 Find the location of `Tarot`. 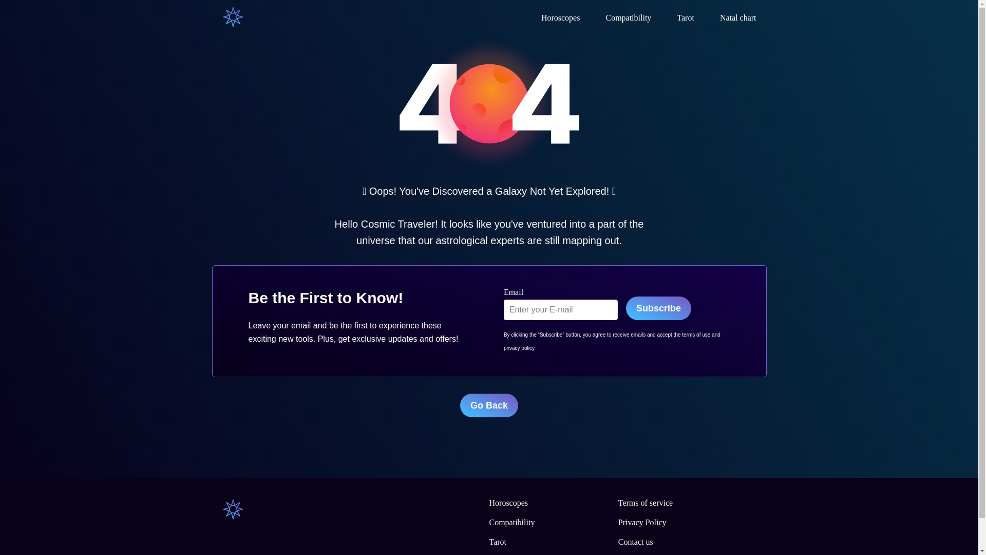

Tarot is located at coordinates (498, 542).